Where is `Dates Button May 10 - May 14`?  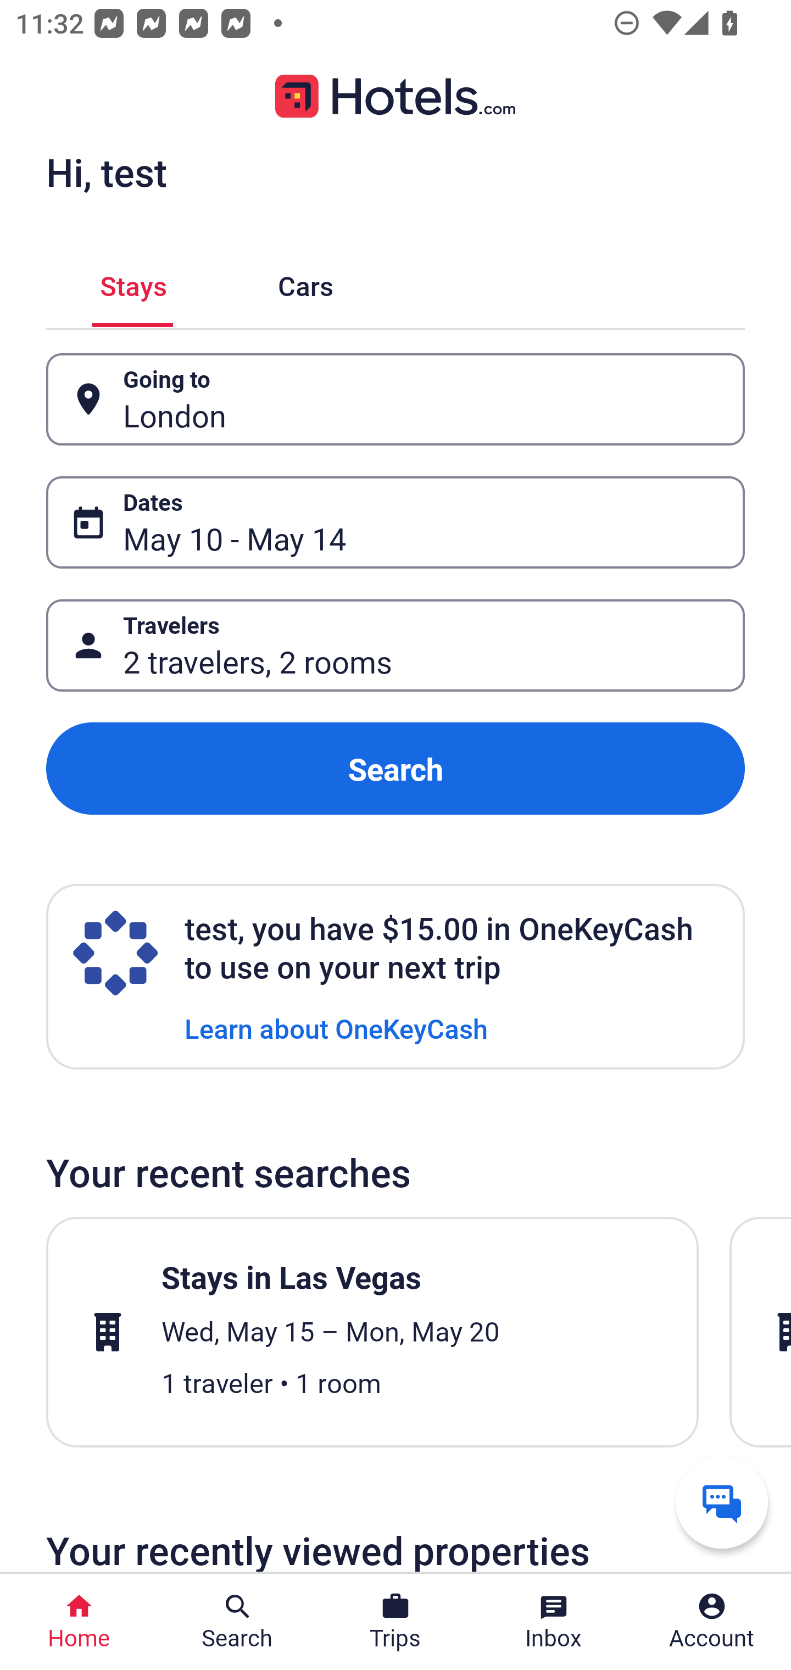
Dates Button May 10 - May 14 is located at coordinates (396, 522).